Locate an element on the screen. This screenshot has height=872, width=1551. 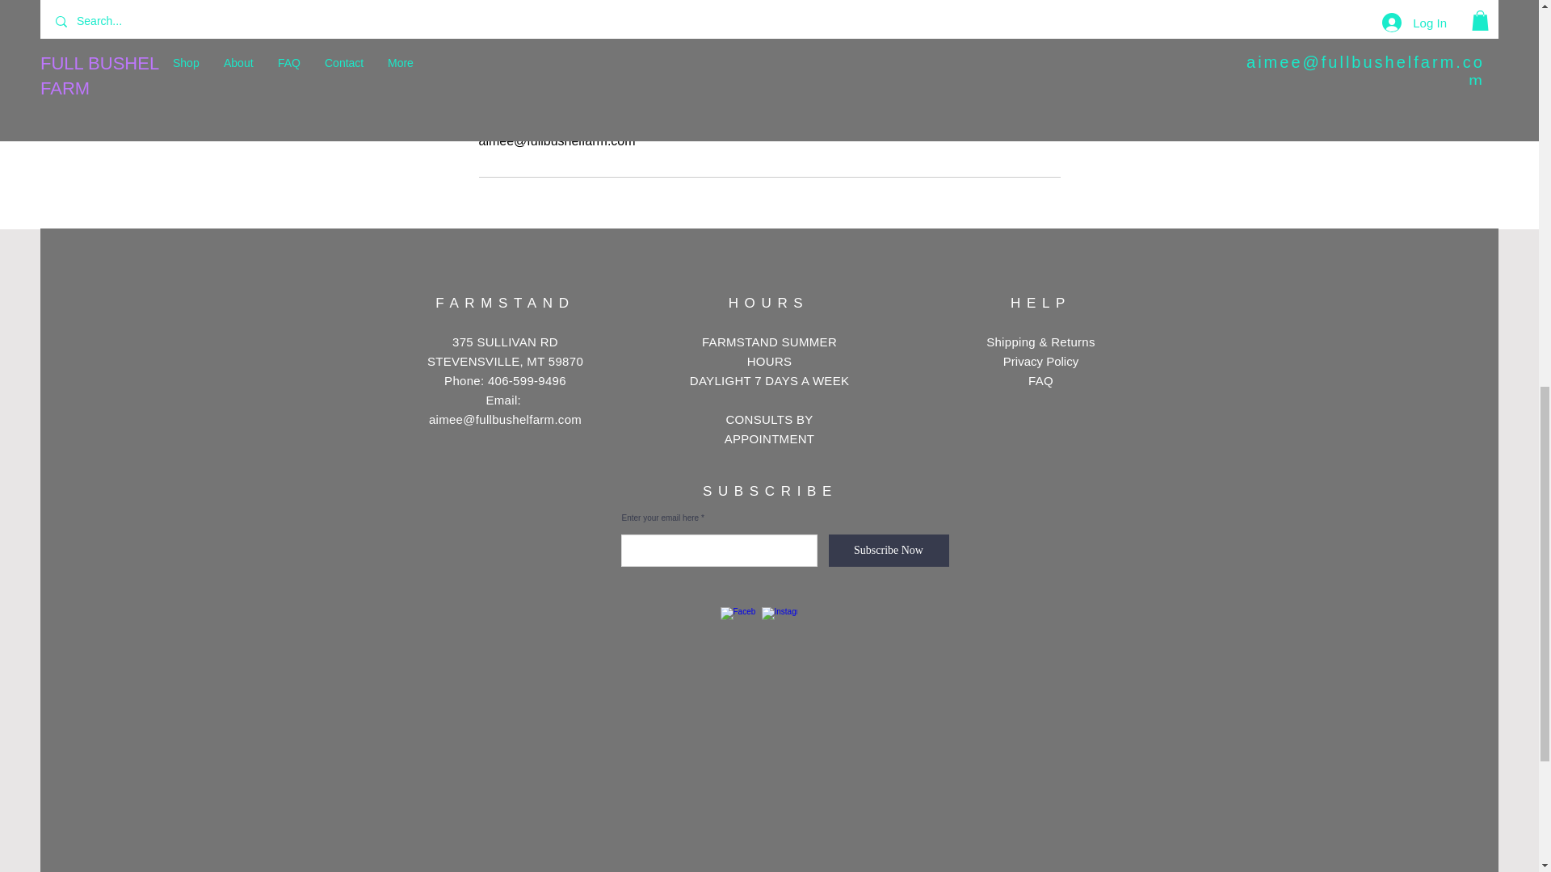
FAQ is located at coordinates (1040, 380).